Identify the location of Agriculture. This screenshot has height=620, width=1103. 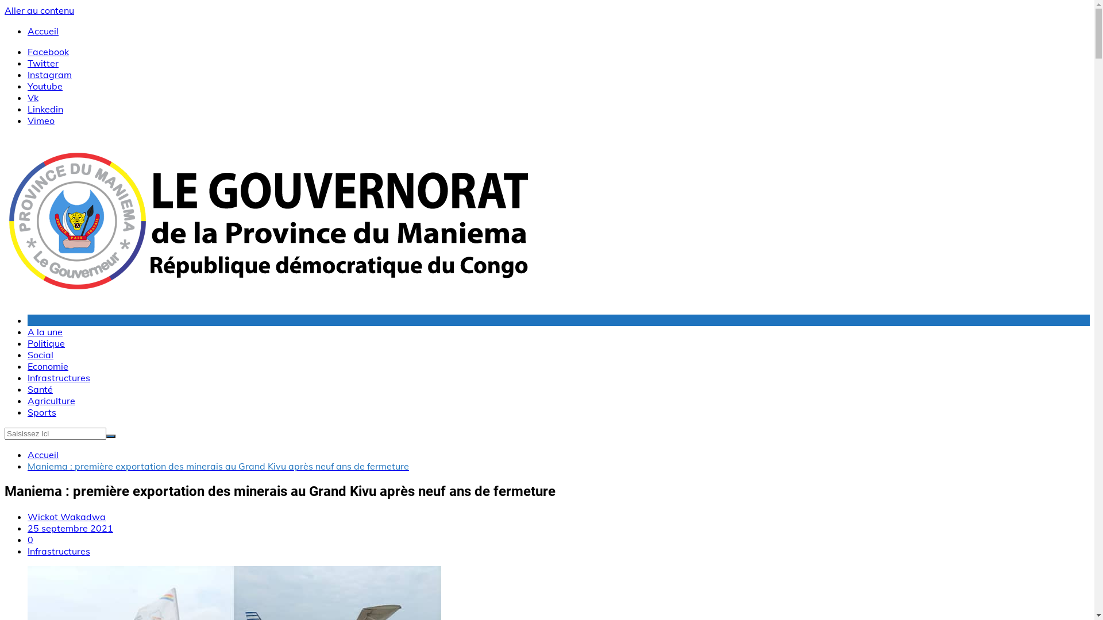
(52, 401).